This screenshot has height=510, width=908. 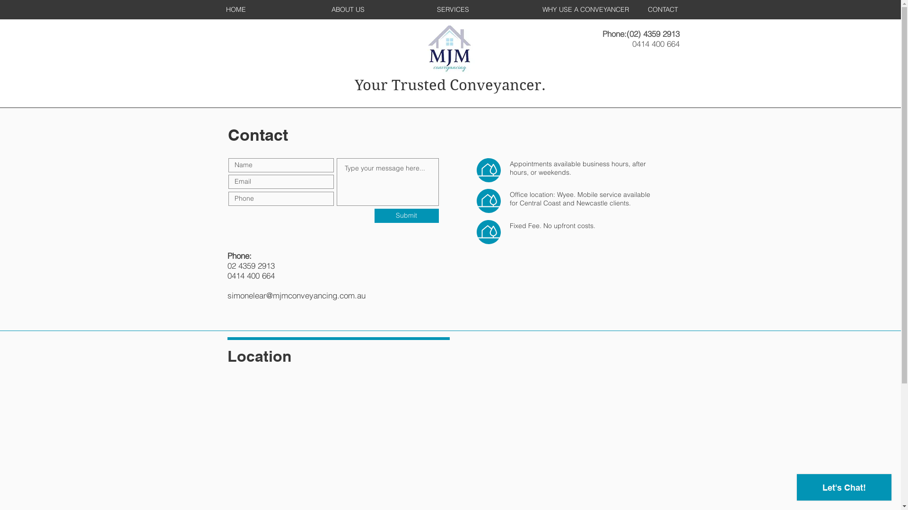 I want to click on HOME, so click(x=271, y=9).